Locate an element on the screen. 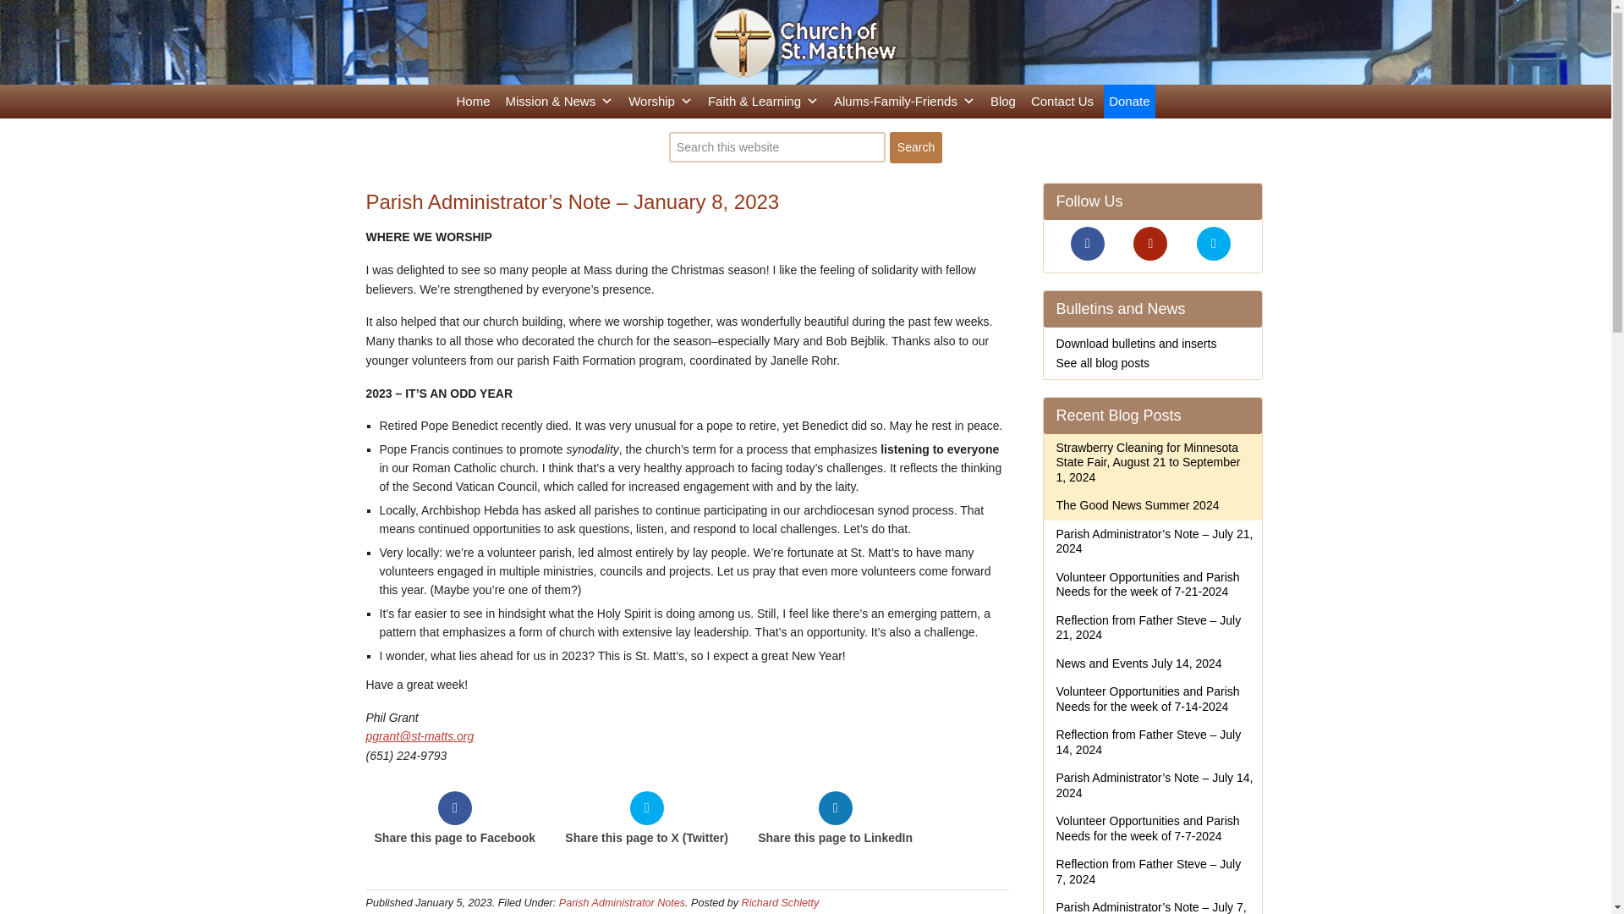  Blog is located at coordinates (1003, 102).